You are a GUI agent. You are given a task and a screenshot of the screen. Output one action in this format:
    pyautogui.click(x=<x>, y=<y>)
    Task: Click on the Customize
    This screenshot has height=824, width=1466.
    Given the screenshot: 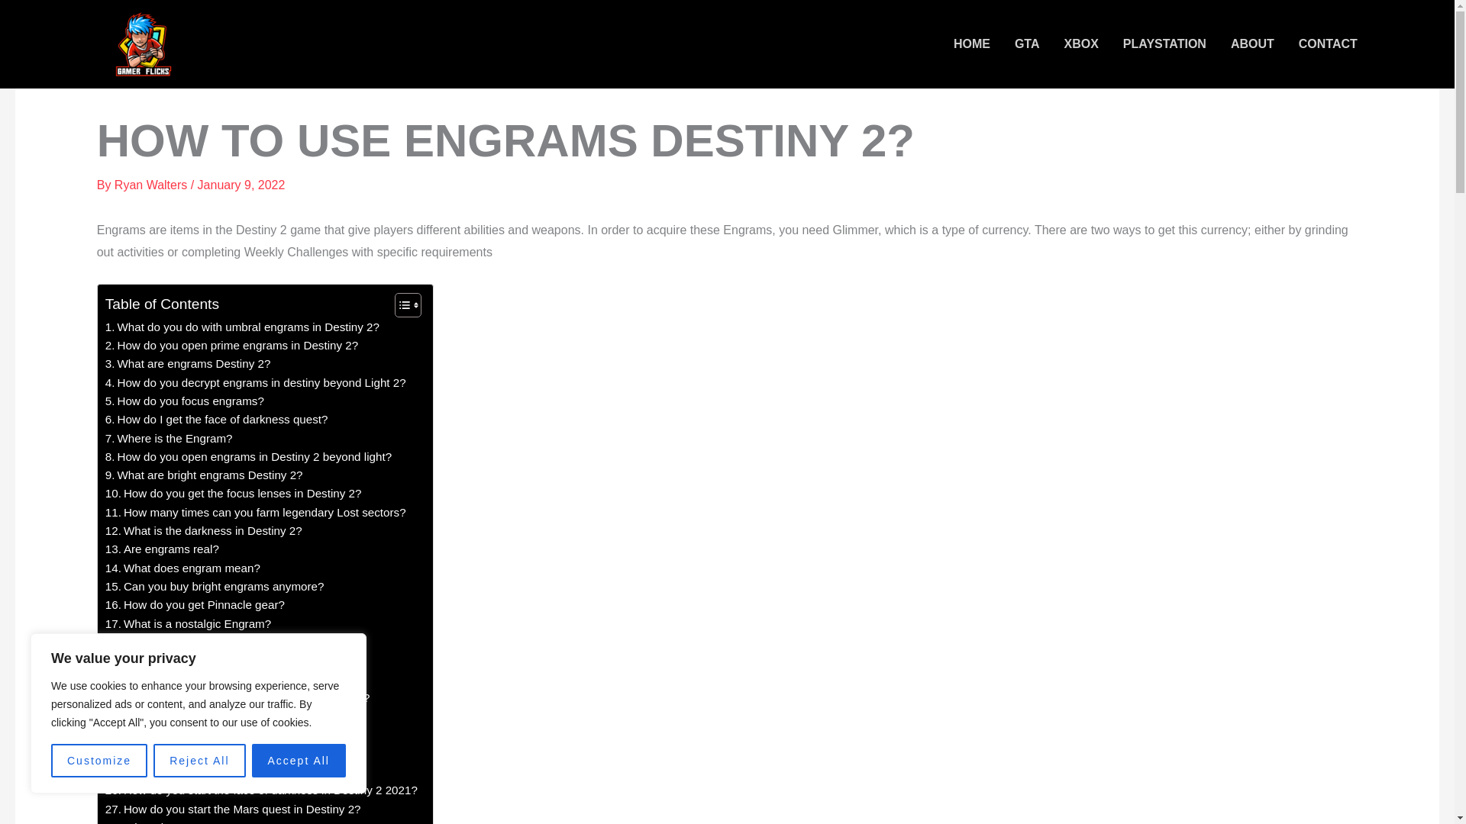 What is the action you would take?
    pyautogui.click(x=99, y=761)
    